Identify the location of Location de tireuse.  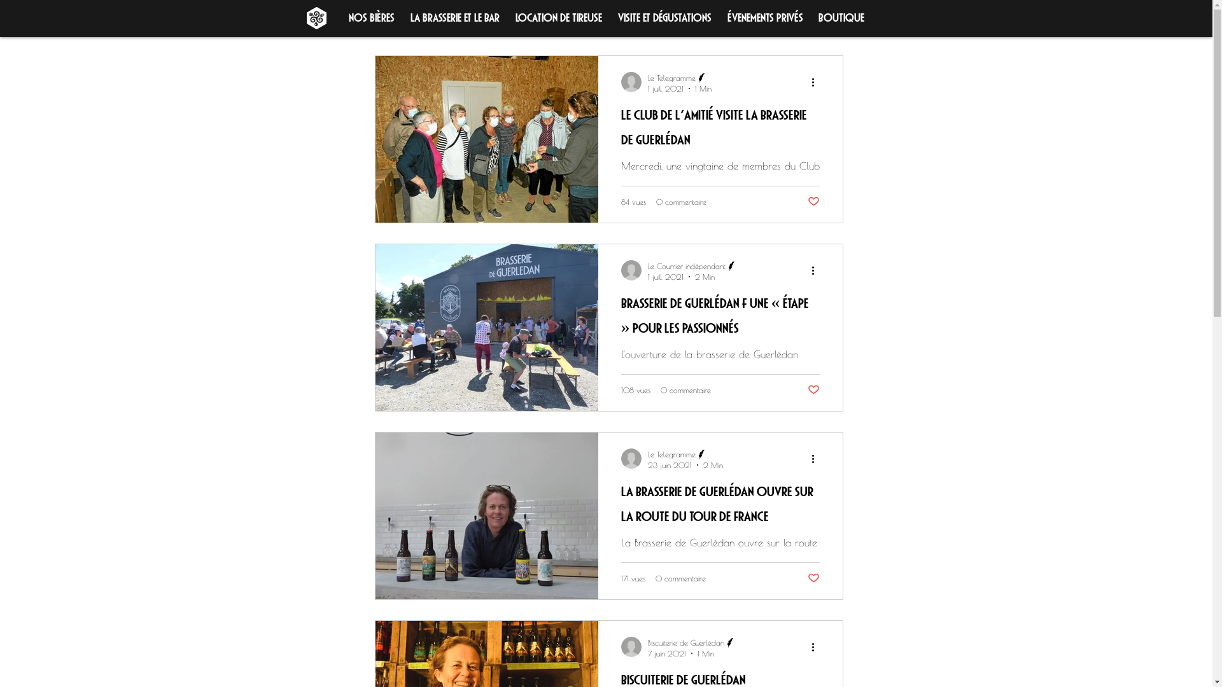
(559, 17).